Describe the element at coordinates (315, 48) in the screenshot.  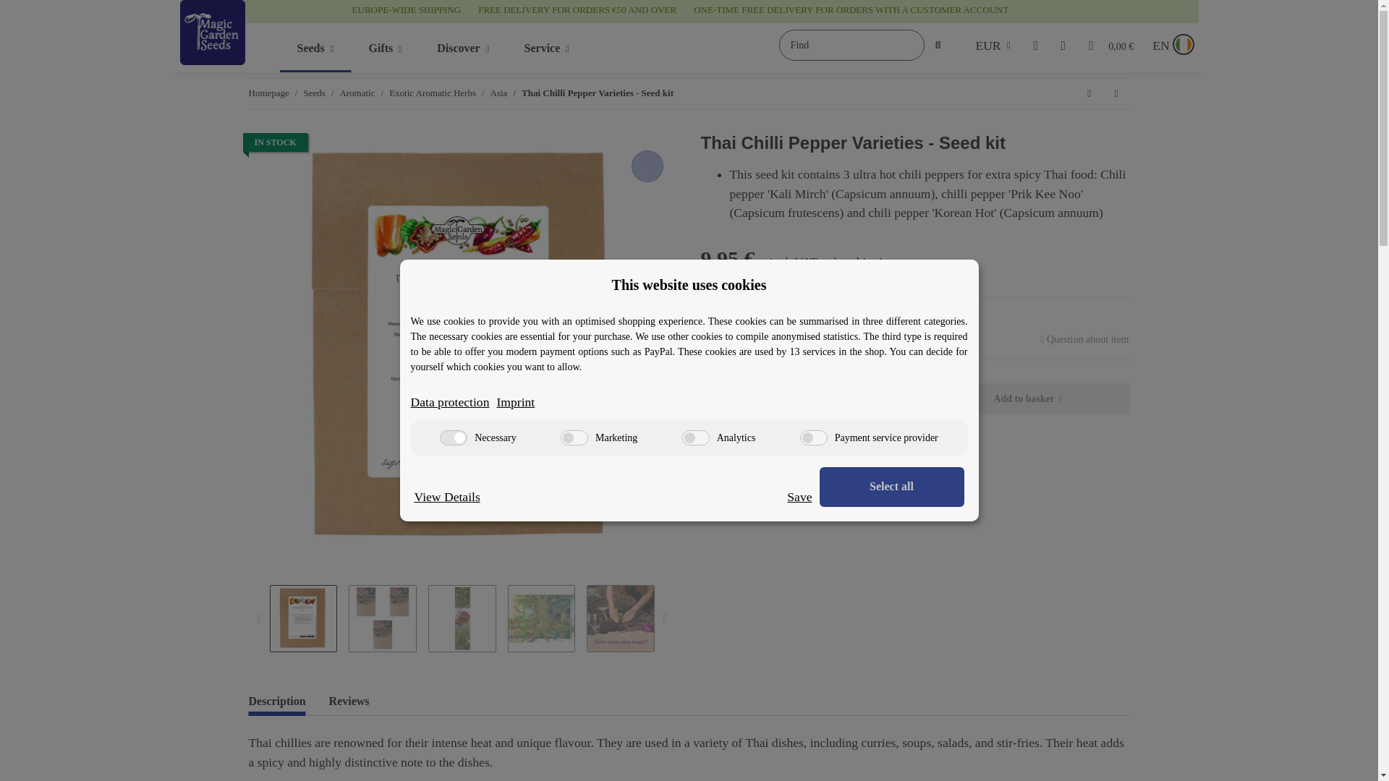
I see `Seeds` at that location.